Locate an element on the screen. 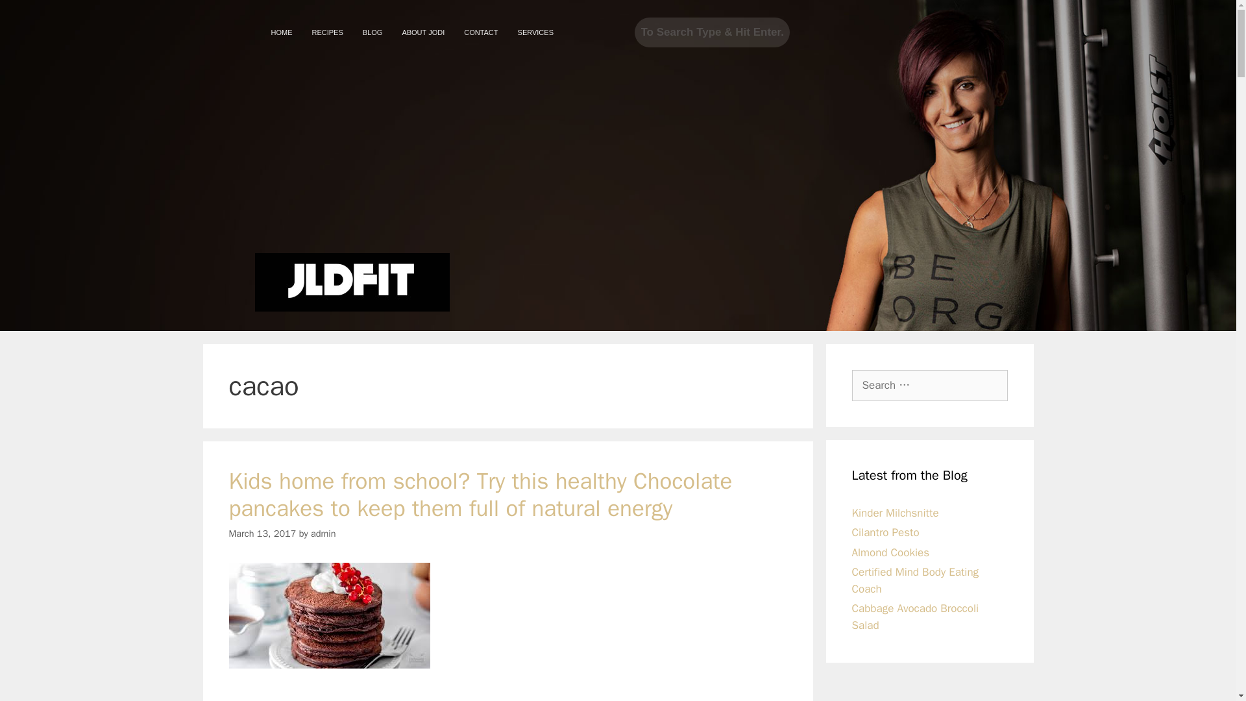 This screenshot has height=701, width=1246. admin is located at coordinates (323, 534).